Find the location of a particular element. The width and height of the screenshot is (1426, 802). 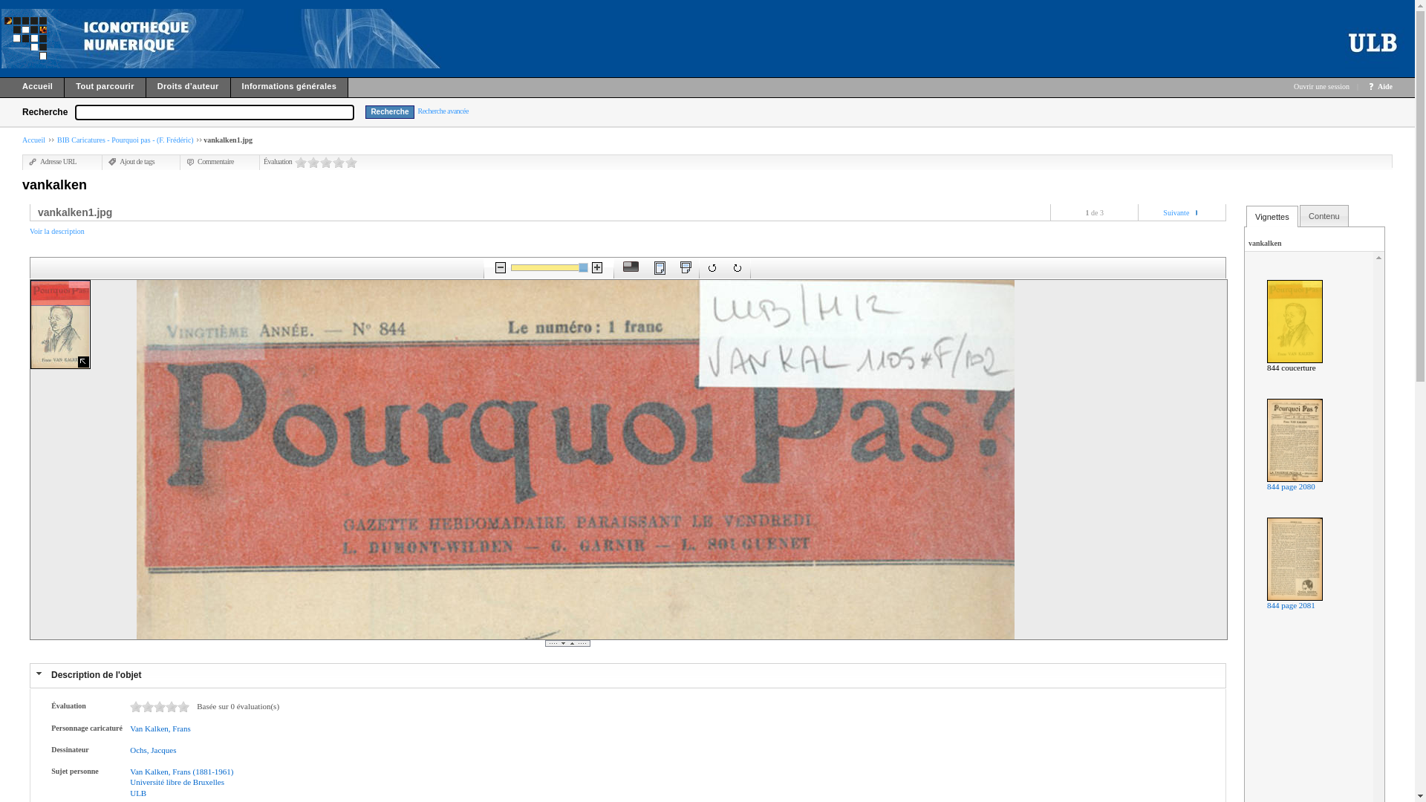

1 is located at coordinates (136, 707).